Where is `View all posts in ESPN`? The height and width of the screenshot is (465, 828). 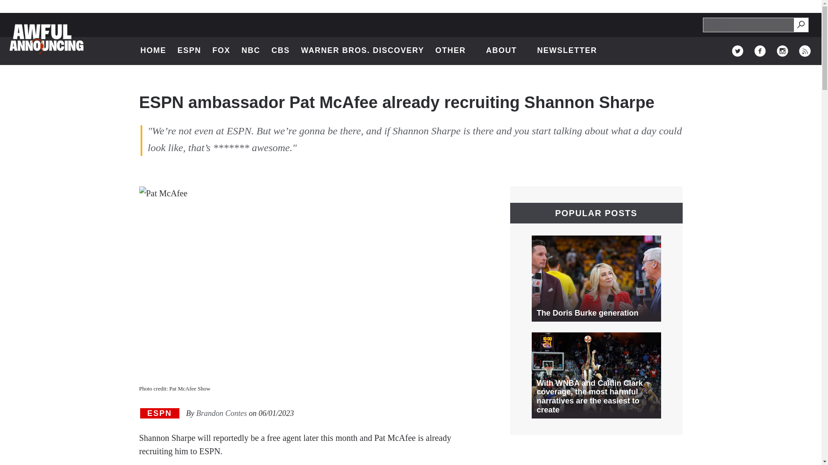
View all posts in ESPN is located at coordinates (159, 413).